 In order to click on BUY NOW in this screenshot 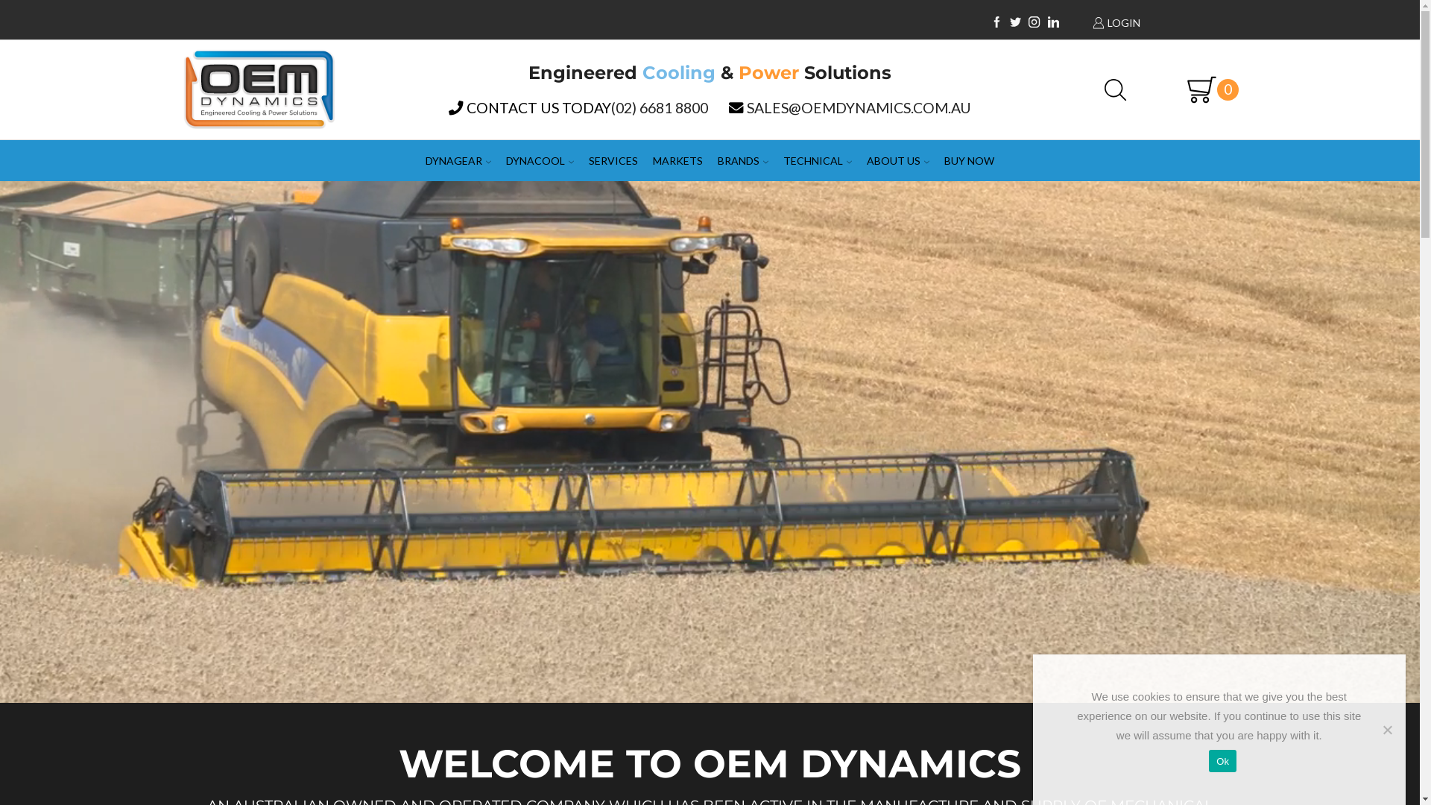, I will do `click(969, 161)`.